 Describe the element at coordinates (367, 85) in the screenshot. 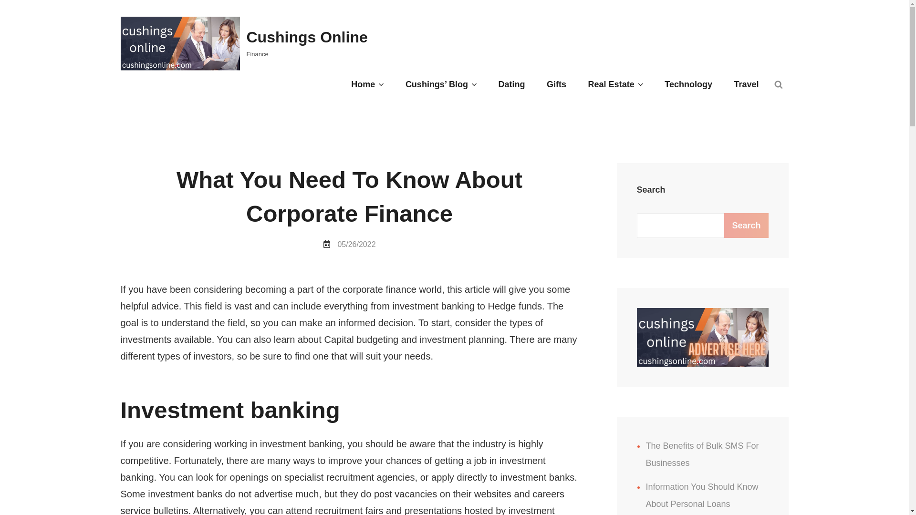

I see `Home` at that location.